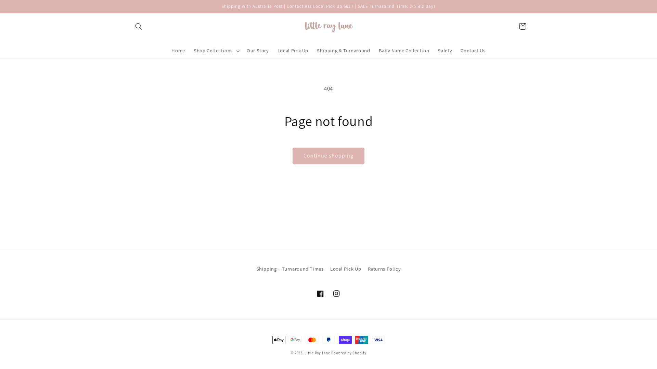 The width and height of the screenshot is (657, 369). Describe the element at coordinates (523, 26) in the screenshot. I see `Cart` at that location.